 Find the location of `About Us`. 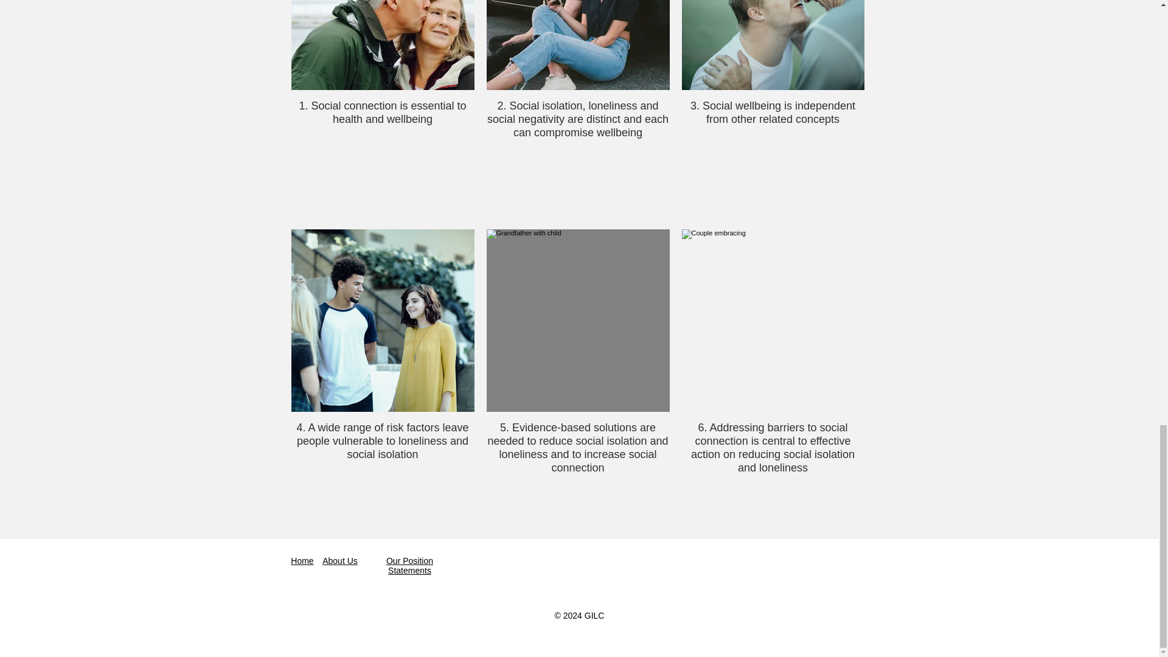

About Us is located at coordinates (339, 560).